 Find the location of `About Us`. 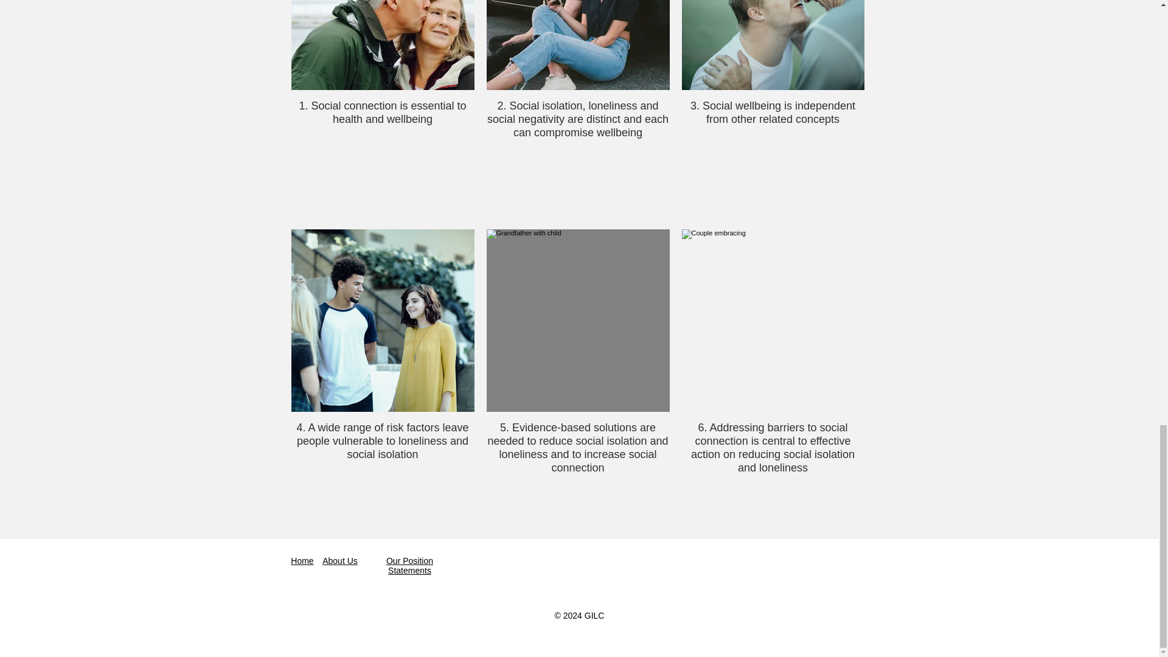

About Us is located at coordinates (339, 560).